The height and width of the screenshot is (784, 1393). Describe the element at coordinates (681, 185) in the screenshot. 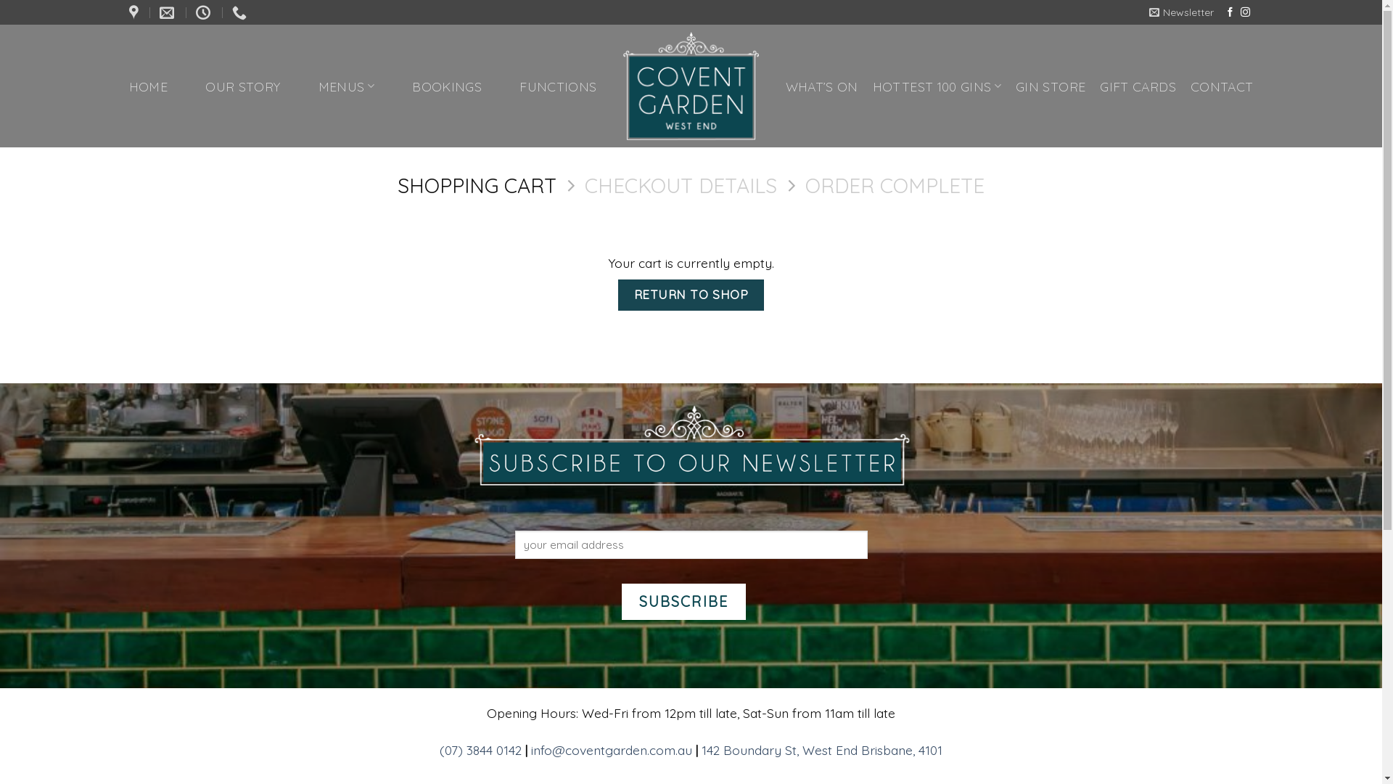

I see `CHECKOUT DETAILS` at that location.